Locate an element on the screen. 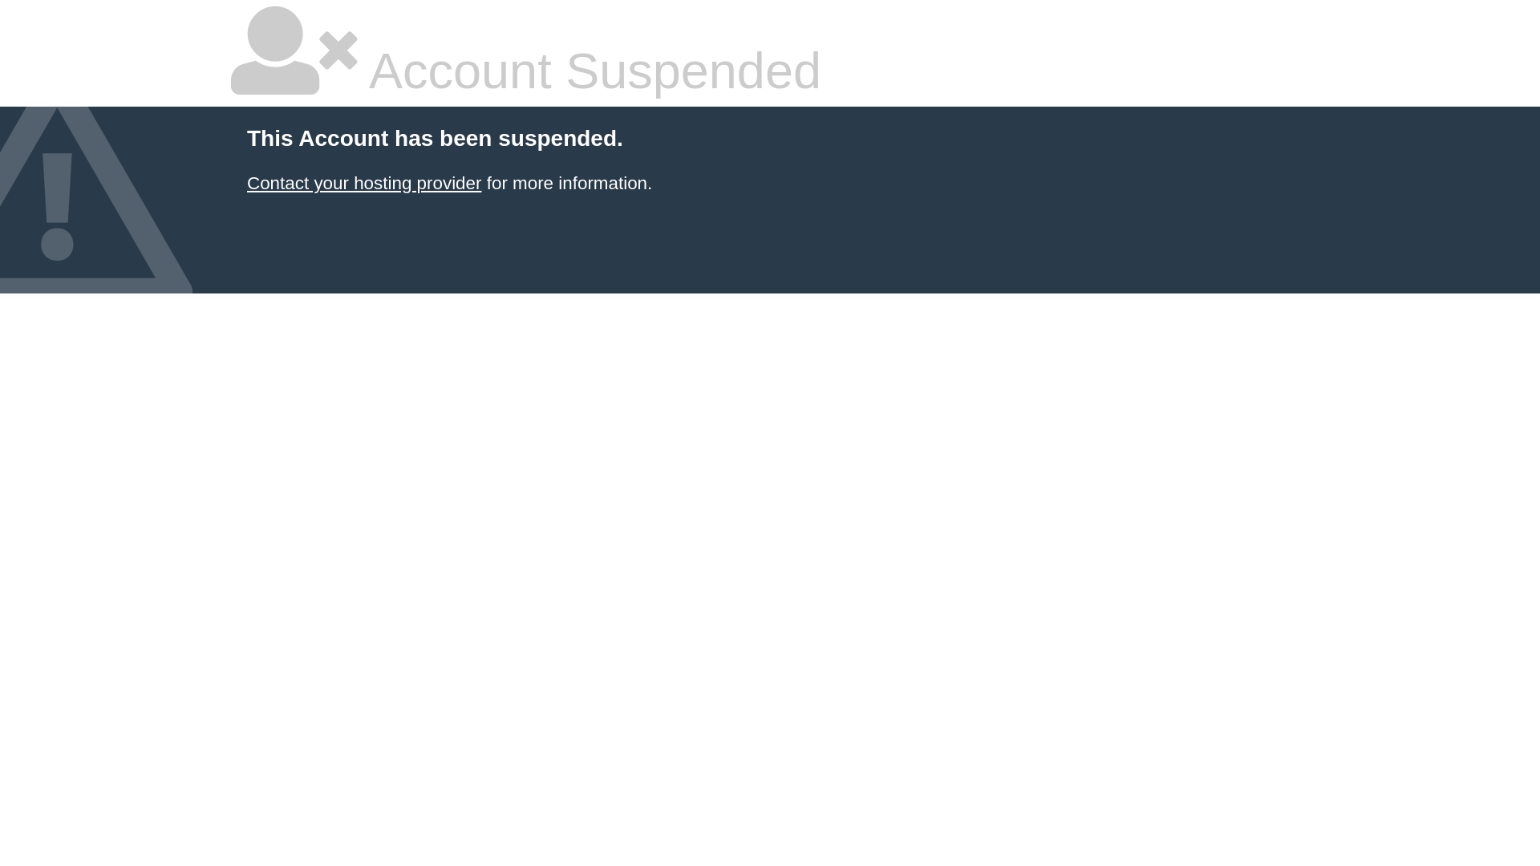  Contact your hosting provider is located at coordinates (364, 183).